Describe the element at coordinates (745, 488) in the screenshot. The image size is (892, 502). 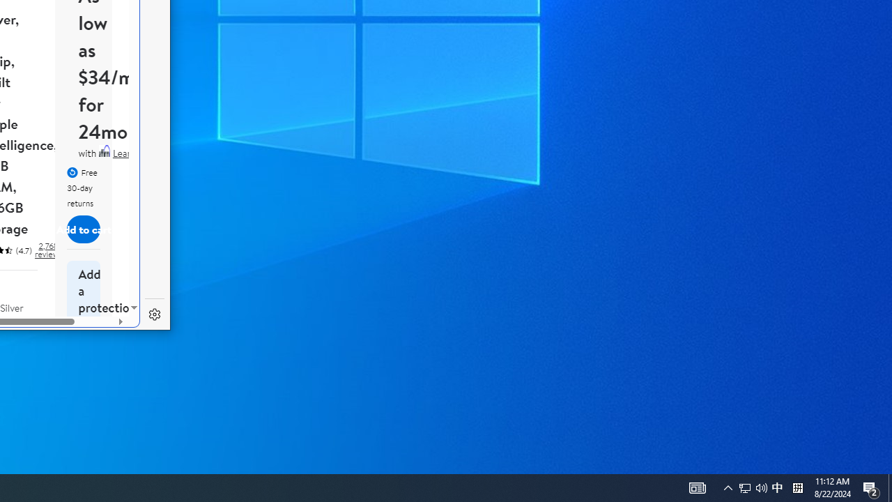
I see `User Promoted Notification Area` at that location.